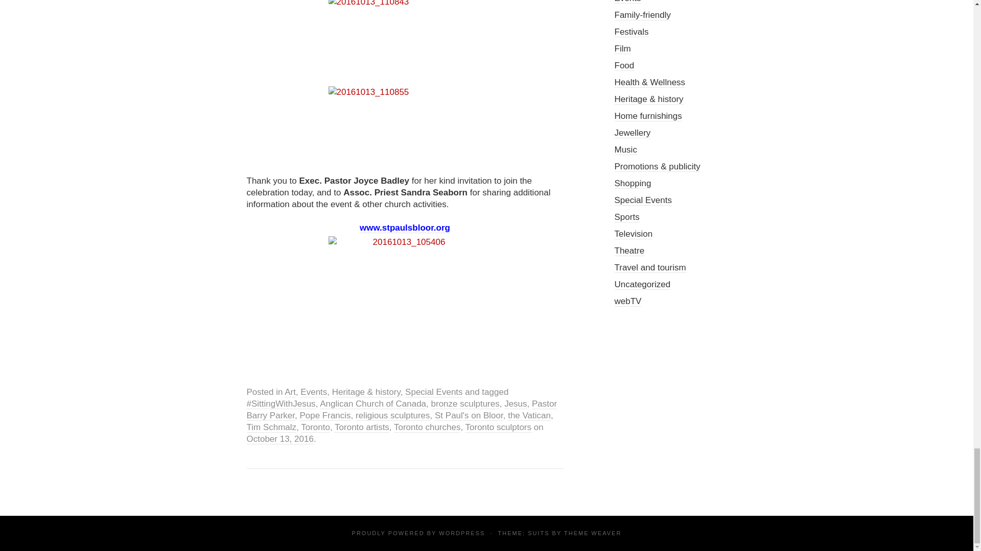  What do you see at coordinates (324, 415) in the screenshot?
I see `Pope Francis` at bounding box center [324, 415].